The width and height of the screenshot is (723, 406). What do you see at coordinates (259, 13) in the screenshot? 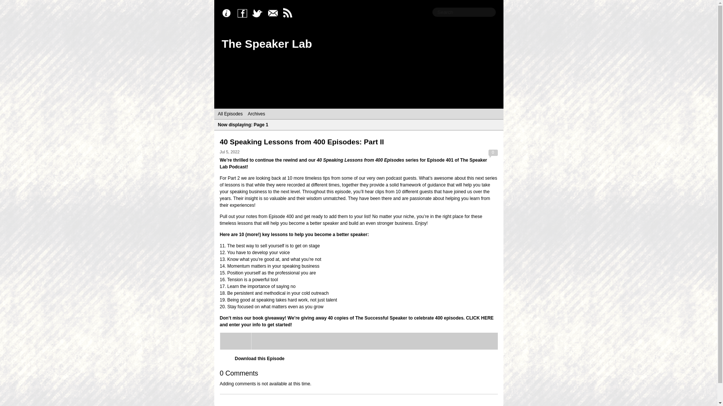
I see `Twitter` at bounding box center [259, 13].